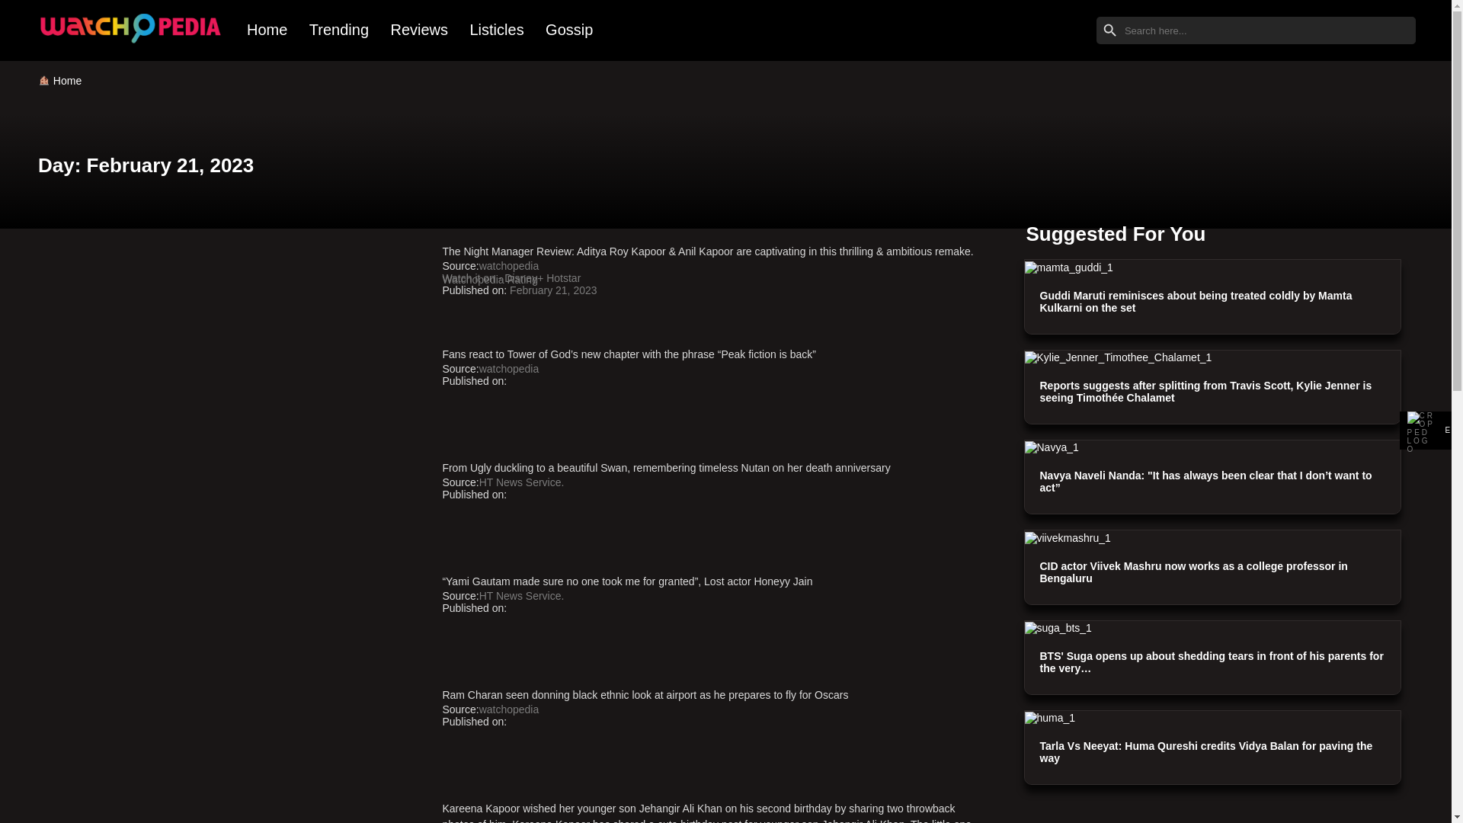 The height and width of the screenshot is (823, 1463). I want to click on Listicles, so click(496, 30).